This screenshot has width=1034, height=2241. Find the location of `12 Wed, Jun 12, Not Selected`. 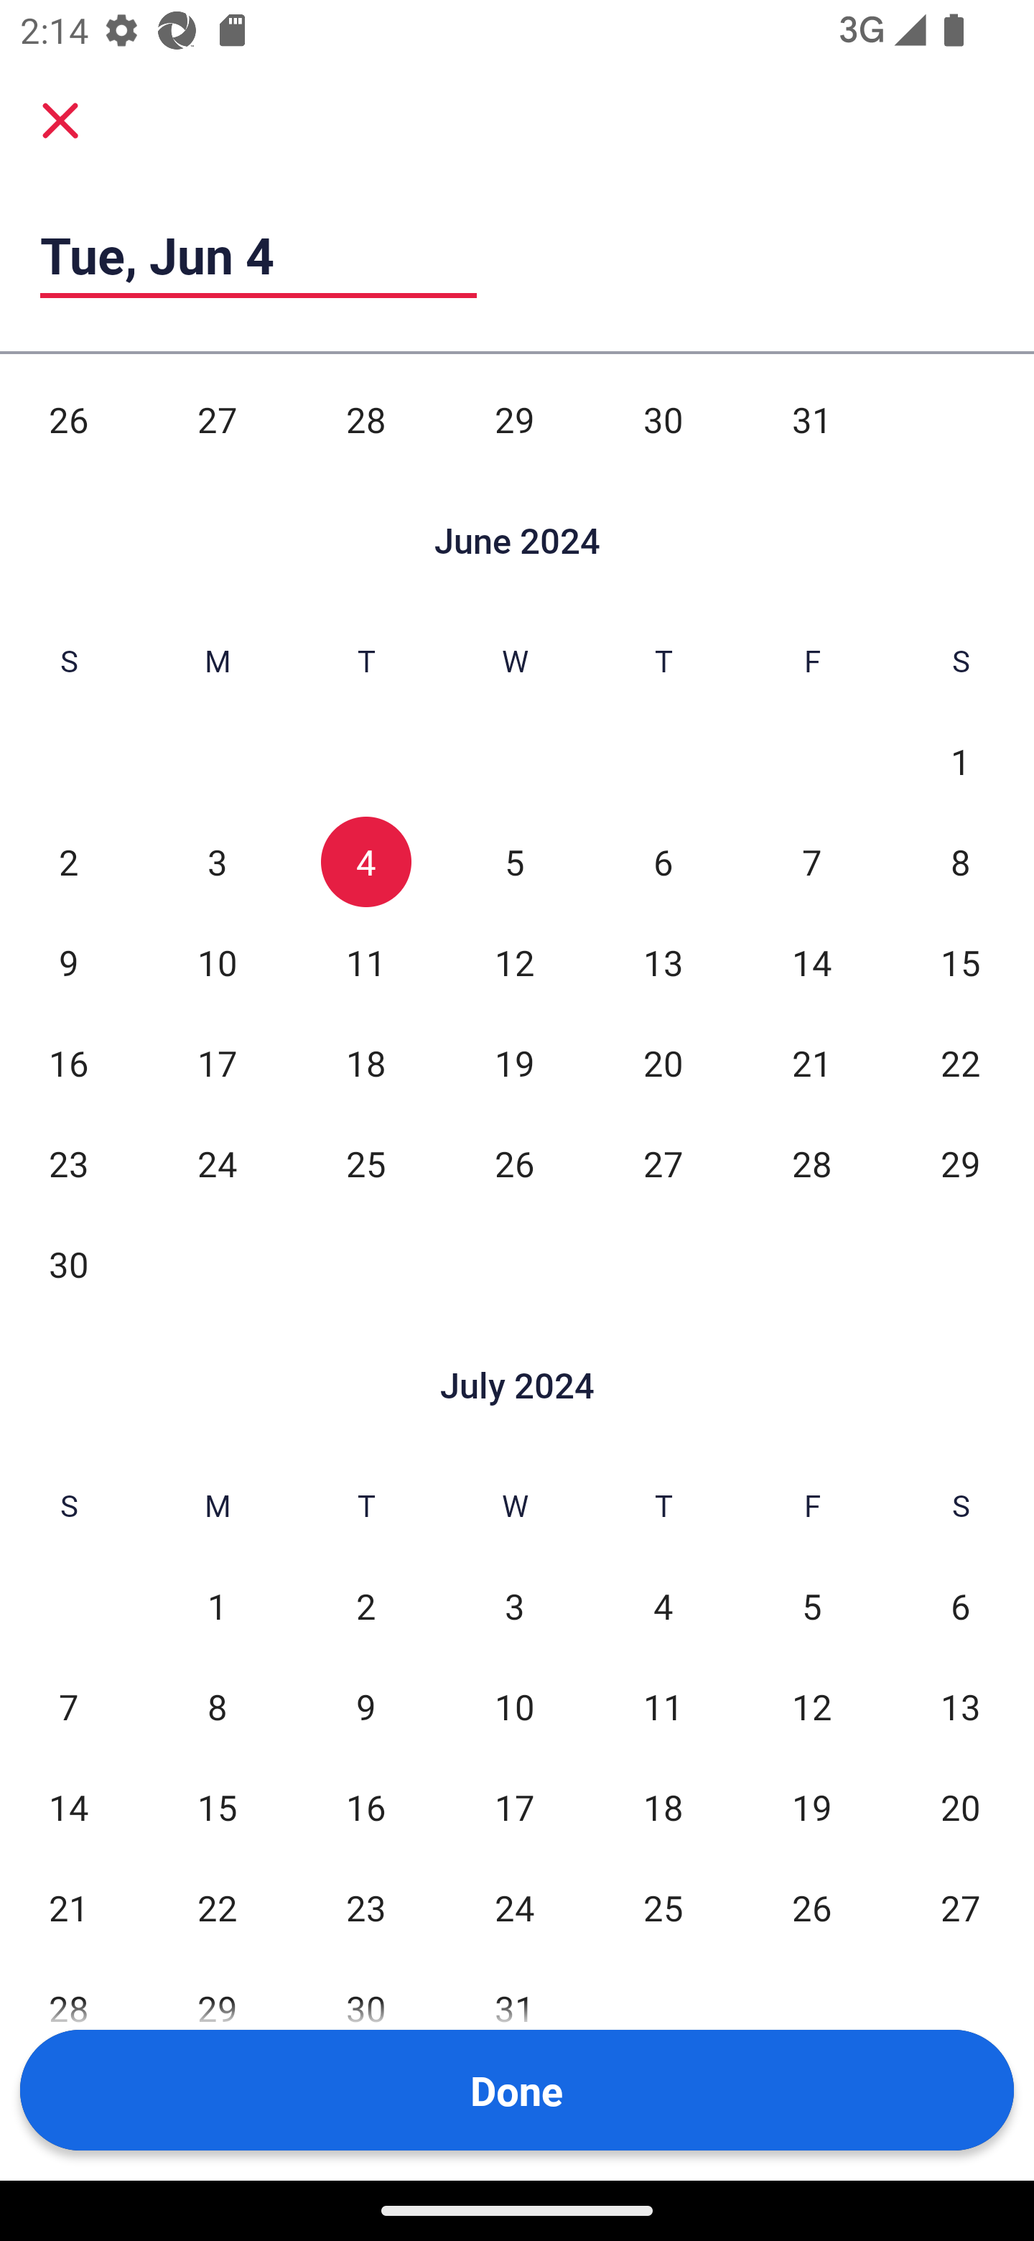

12 Wed, Jun 12, Not Selected is located at coordinates (514, 962).